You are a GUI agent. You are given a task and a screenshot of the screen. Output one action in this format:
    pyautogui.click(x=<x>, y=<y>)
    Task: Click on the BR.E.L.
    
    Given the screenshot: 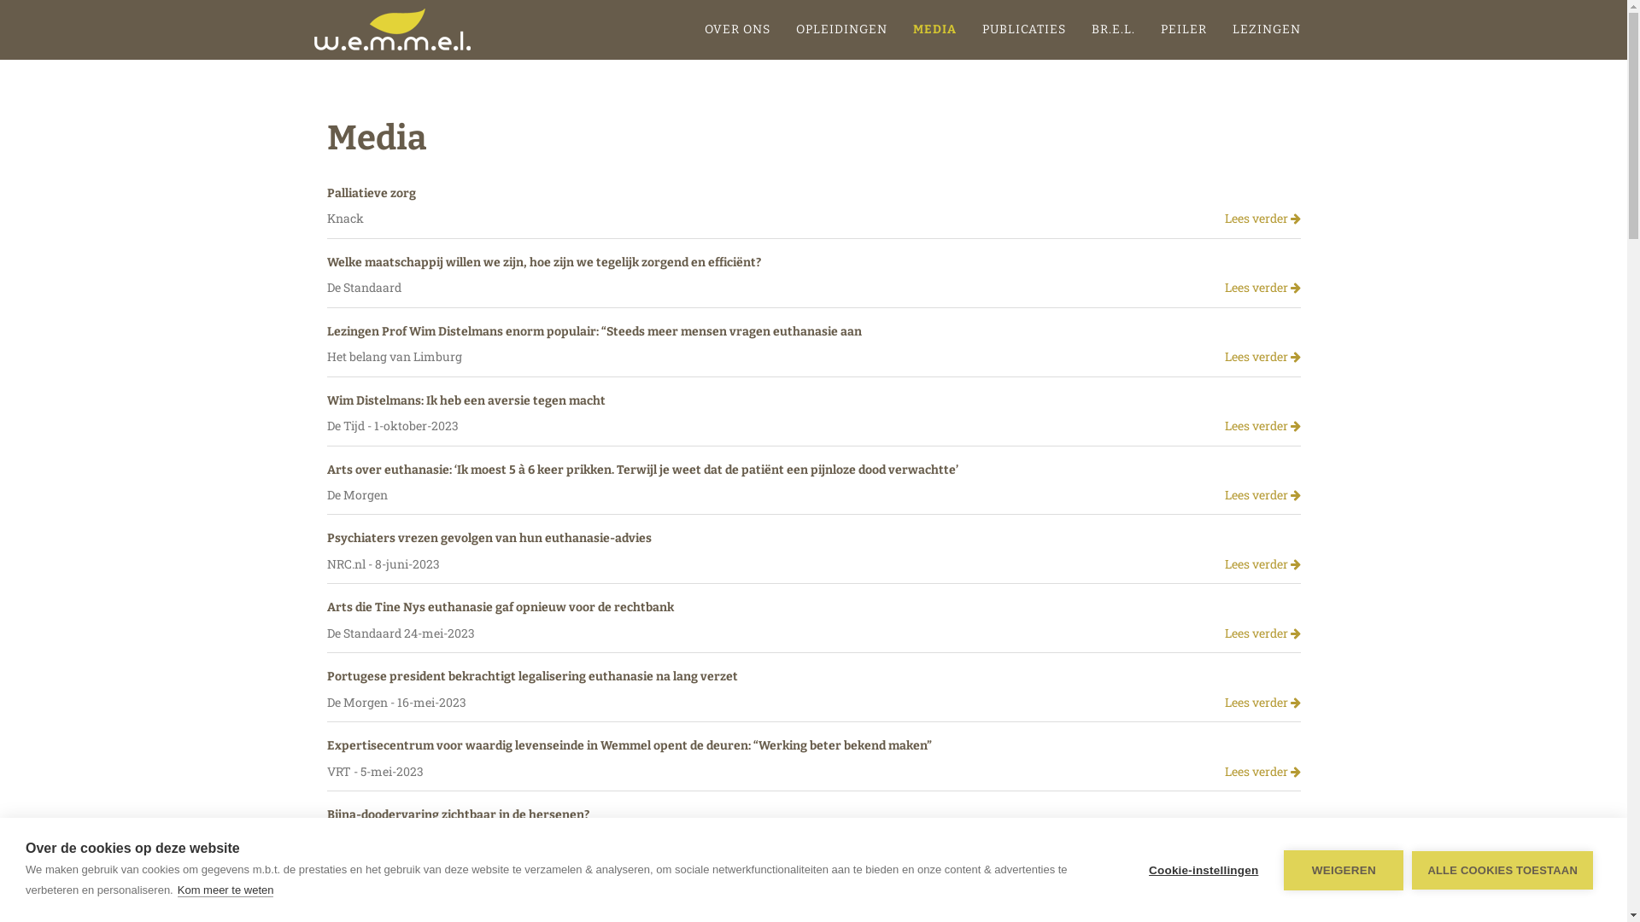 What is the action you would take?
    pyautogui.click(x=1112, y=30)
    